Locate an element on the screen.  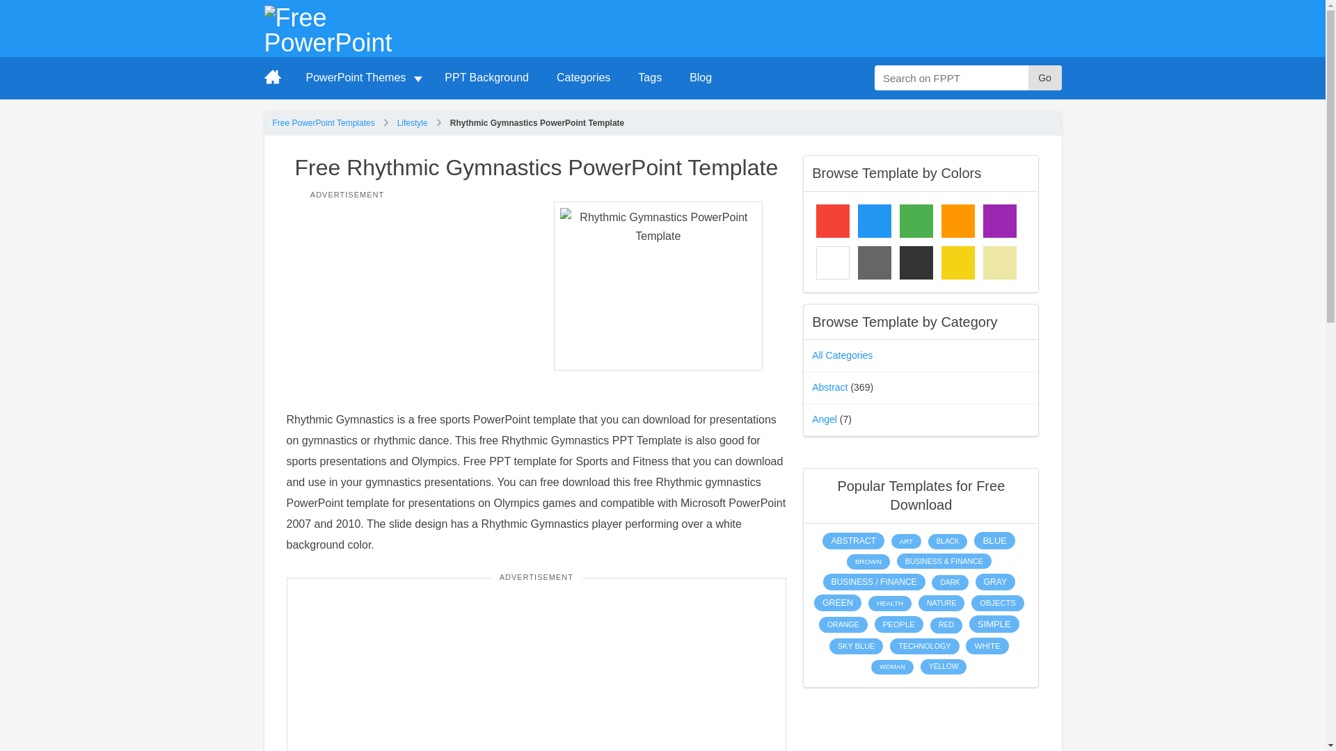
Rhythmic Gymnastics PowerPoint Template is located at coordinates (658, 286).